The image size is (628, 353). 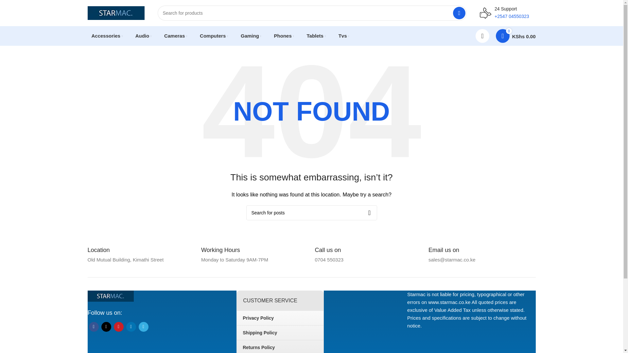 I want to click on Search for posts, so click(x=311, y=212).